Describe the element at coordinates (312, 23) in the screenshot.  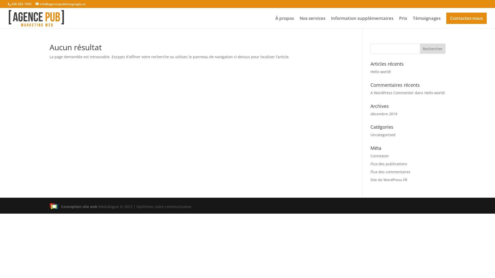
I see `Nos services` at that location.